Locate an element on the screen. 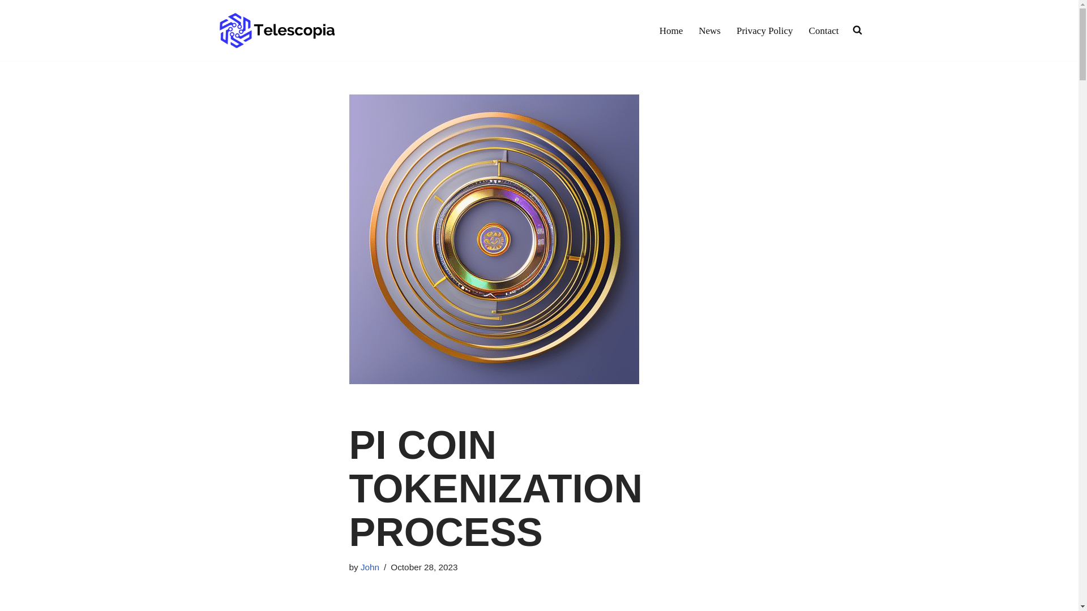 The image size is (1087, 611). Posts by John is located at coordinates (370, 567).